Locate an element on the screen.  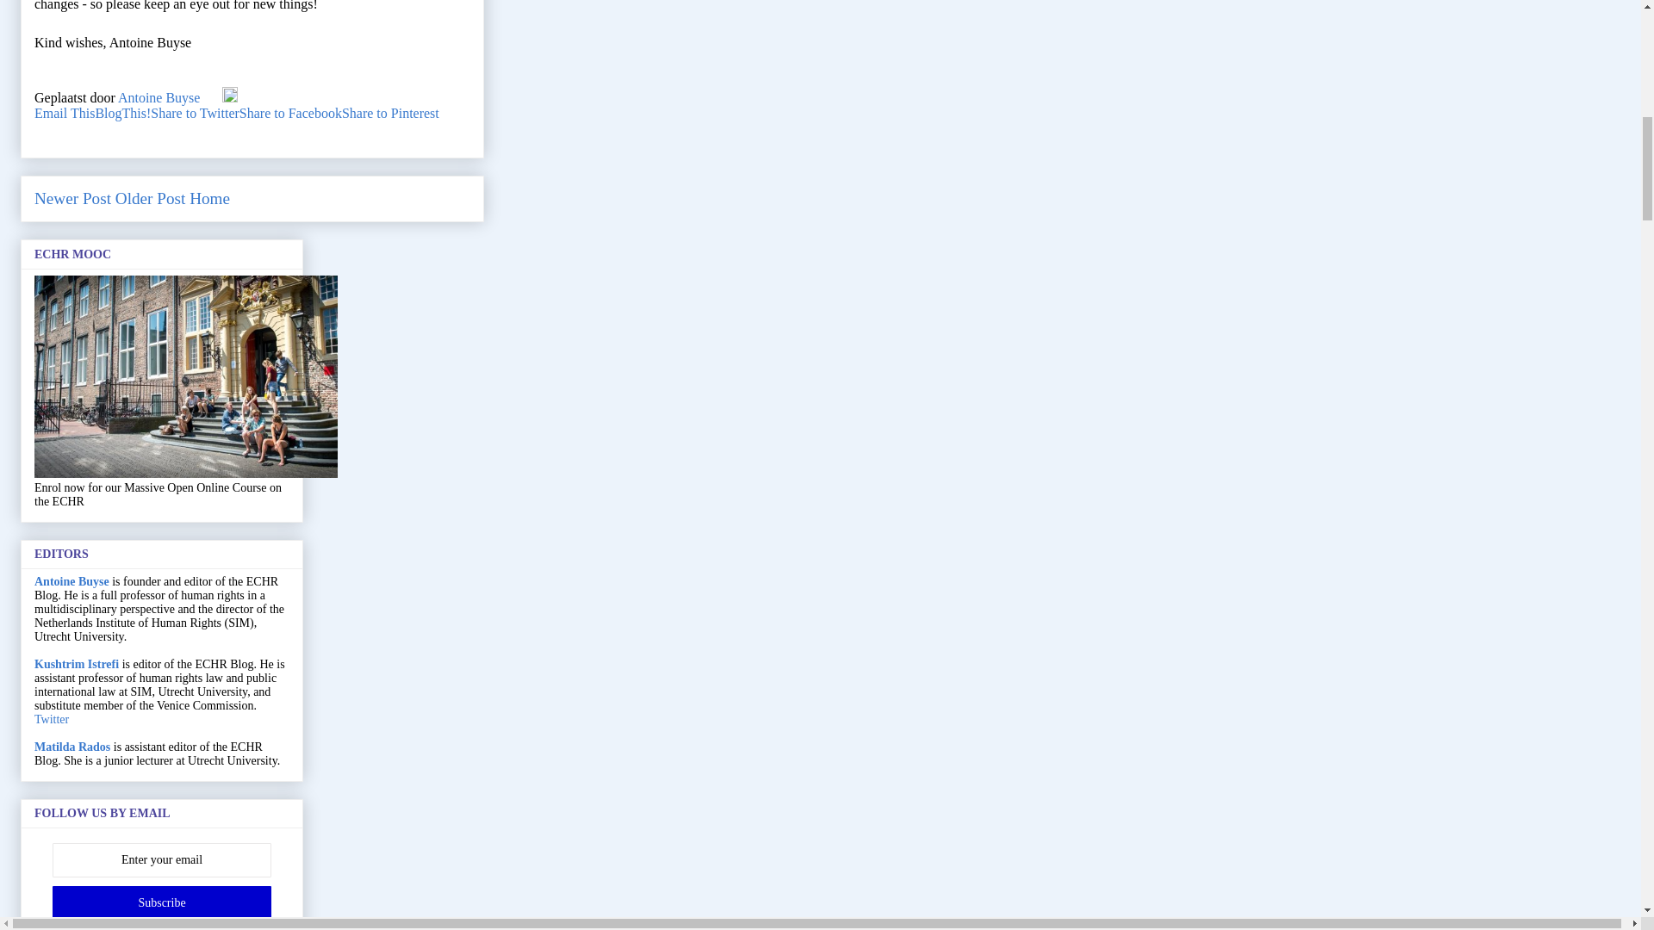
Share to Pinterest is located at coordinates (391, 114).